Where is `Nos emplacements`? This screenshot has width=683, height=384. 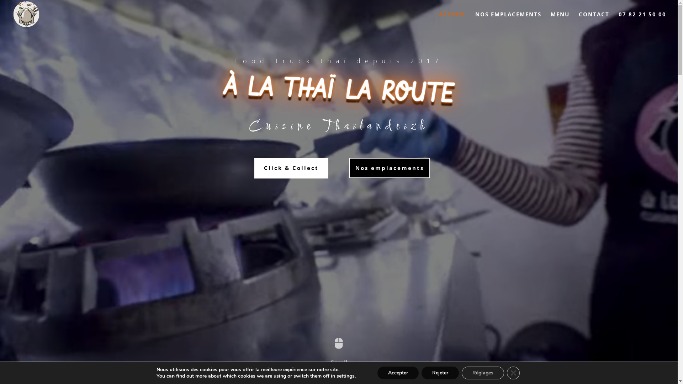 Nos emplacements is located at coordinates (390, 168).